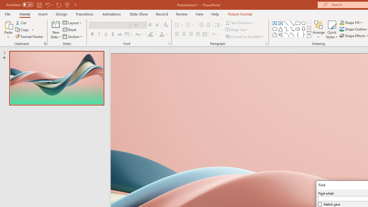 The width and height of the screenshot is (368, 207). Describe the element at coordinates (21, 22) in the screenshot. I see `Cut` at that location.